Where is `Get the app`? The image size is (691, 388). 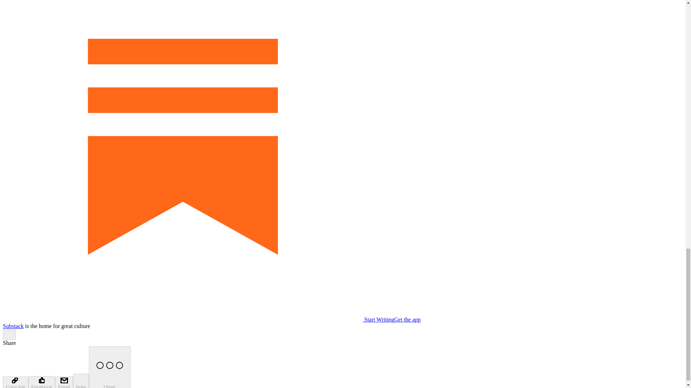
Get the app is located at coordinates (407, 319).